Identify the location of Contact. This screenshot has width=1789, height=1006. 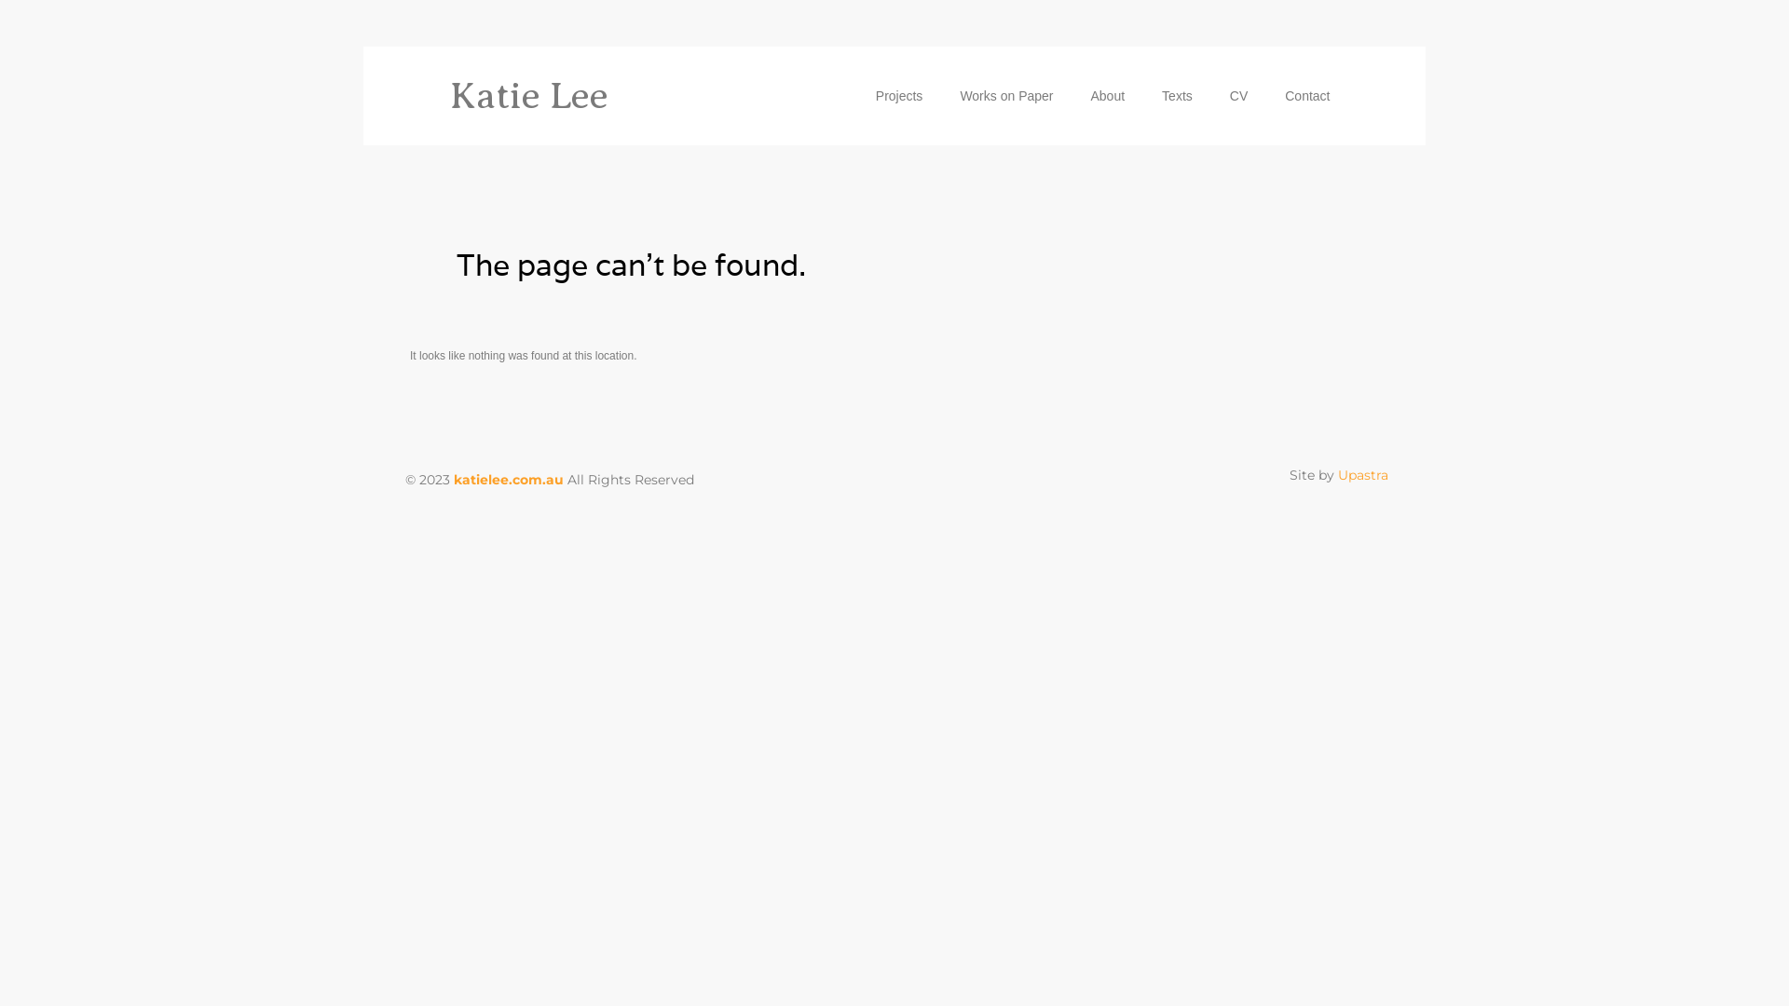
(1307, 96).